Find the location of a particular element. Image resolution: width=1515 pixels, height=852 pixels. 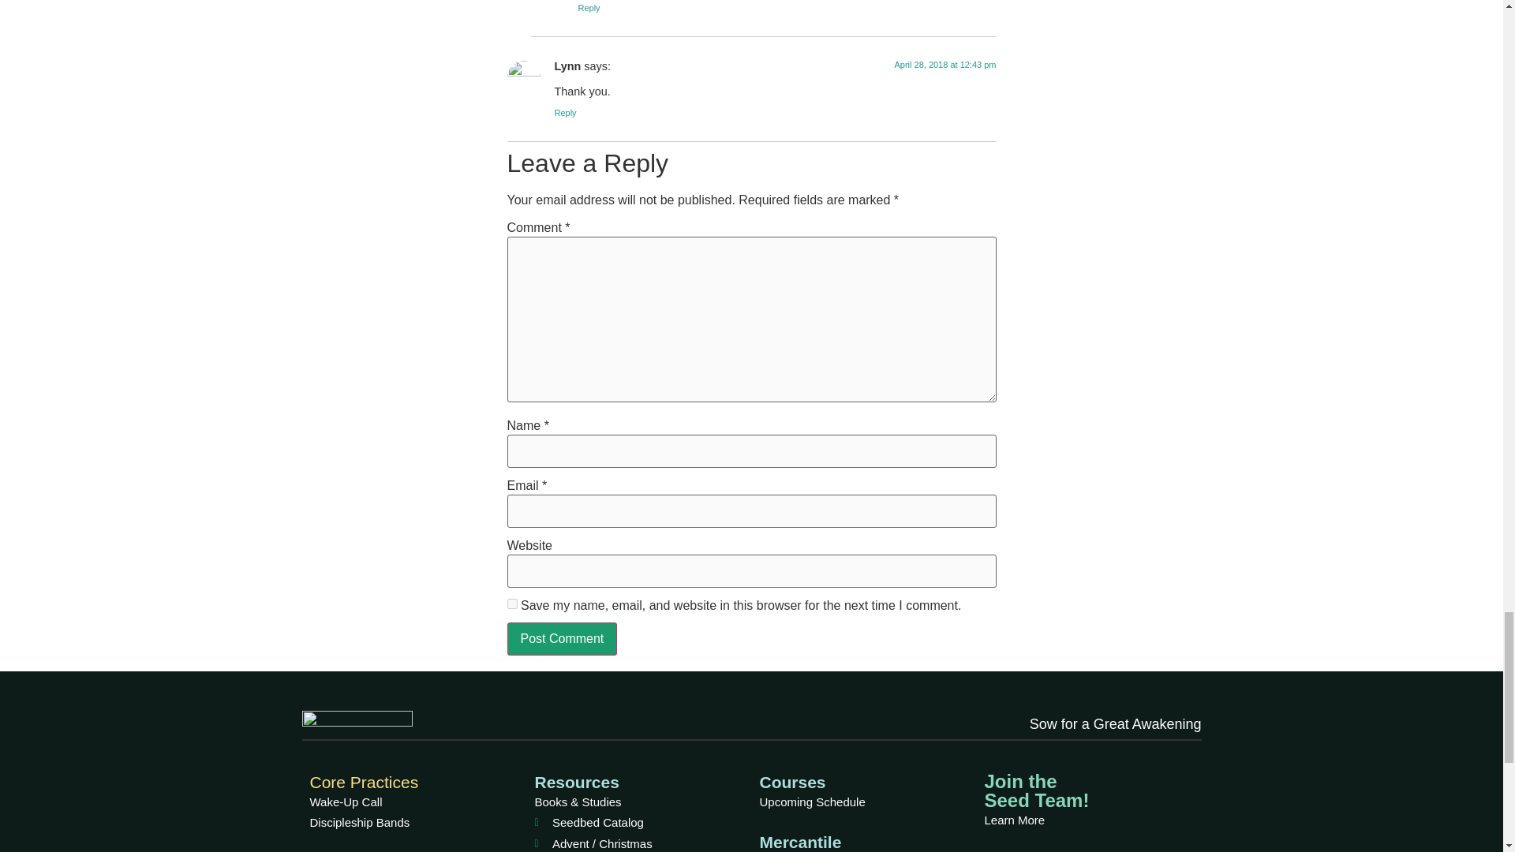

Post Comment is located at coordinates (561, 639).